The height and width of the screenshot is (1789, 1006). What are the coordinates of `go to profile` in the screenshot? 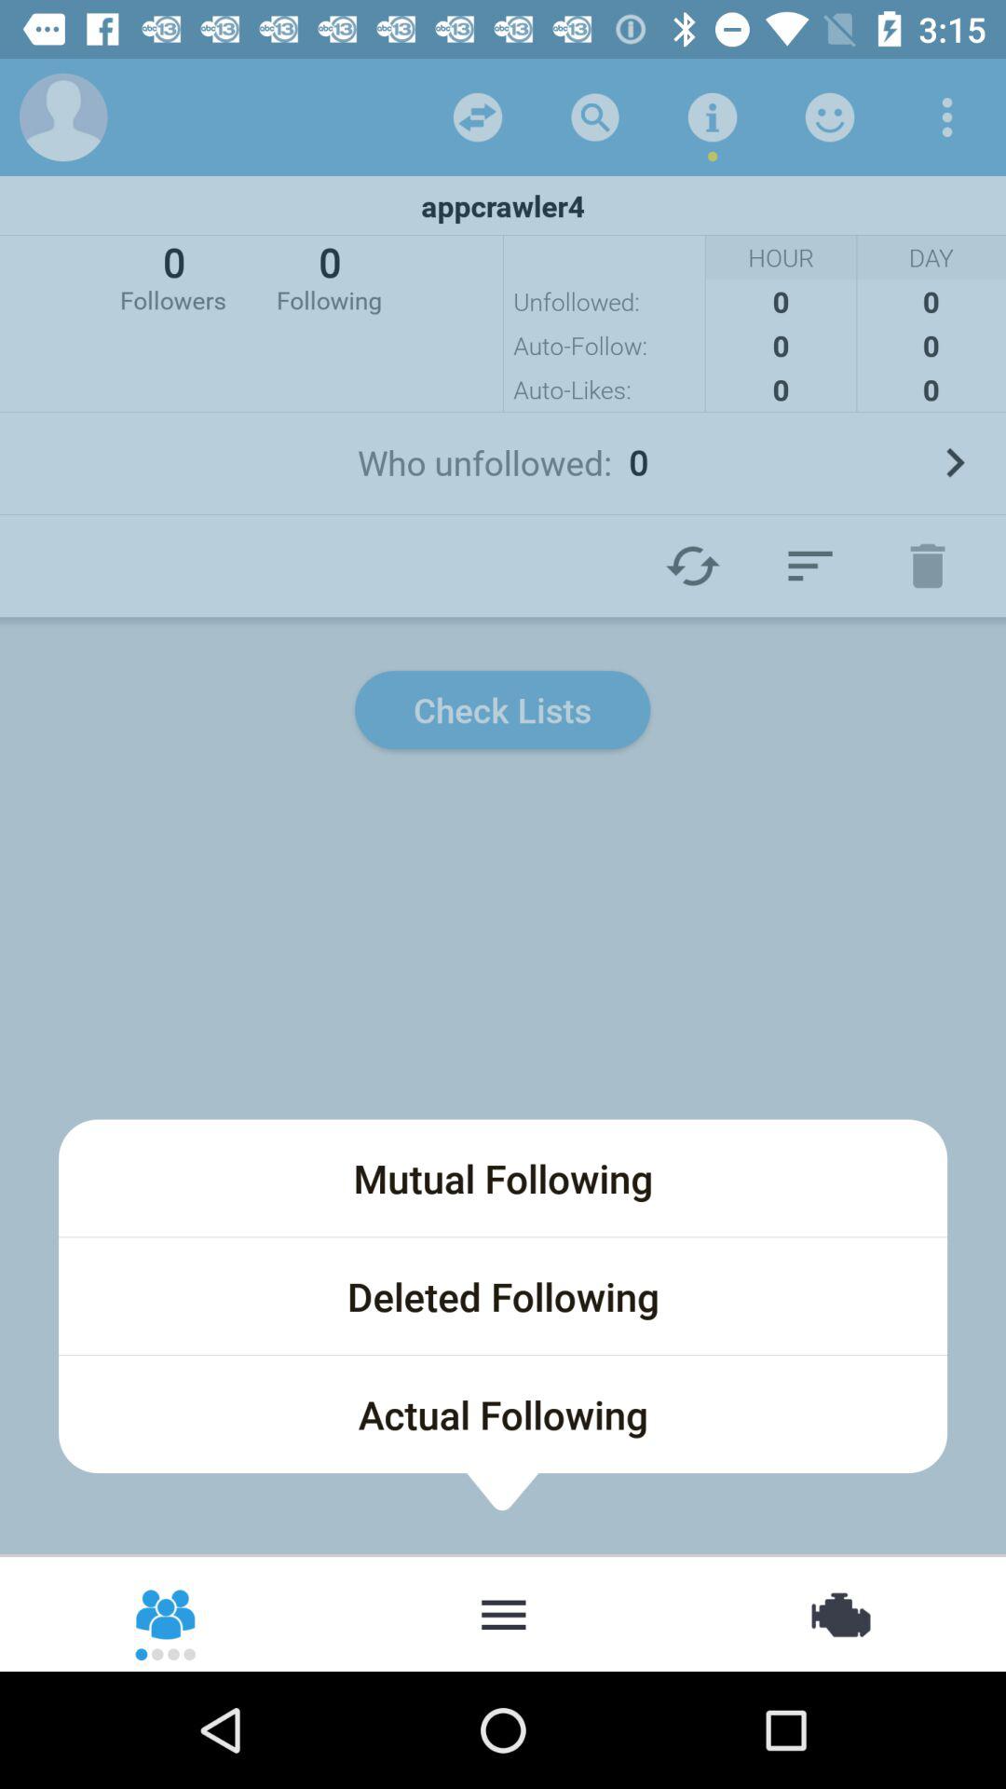 It's located at (63, 117).